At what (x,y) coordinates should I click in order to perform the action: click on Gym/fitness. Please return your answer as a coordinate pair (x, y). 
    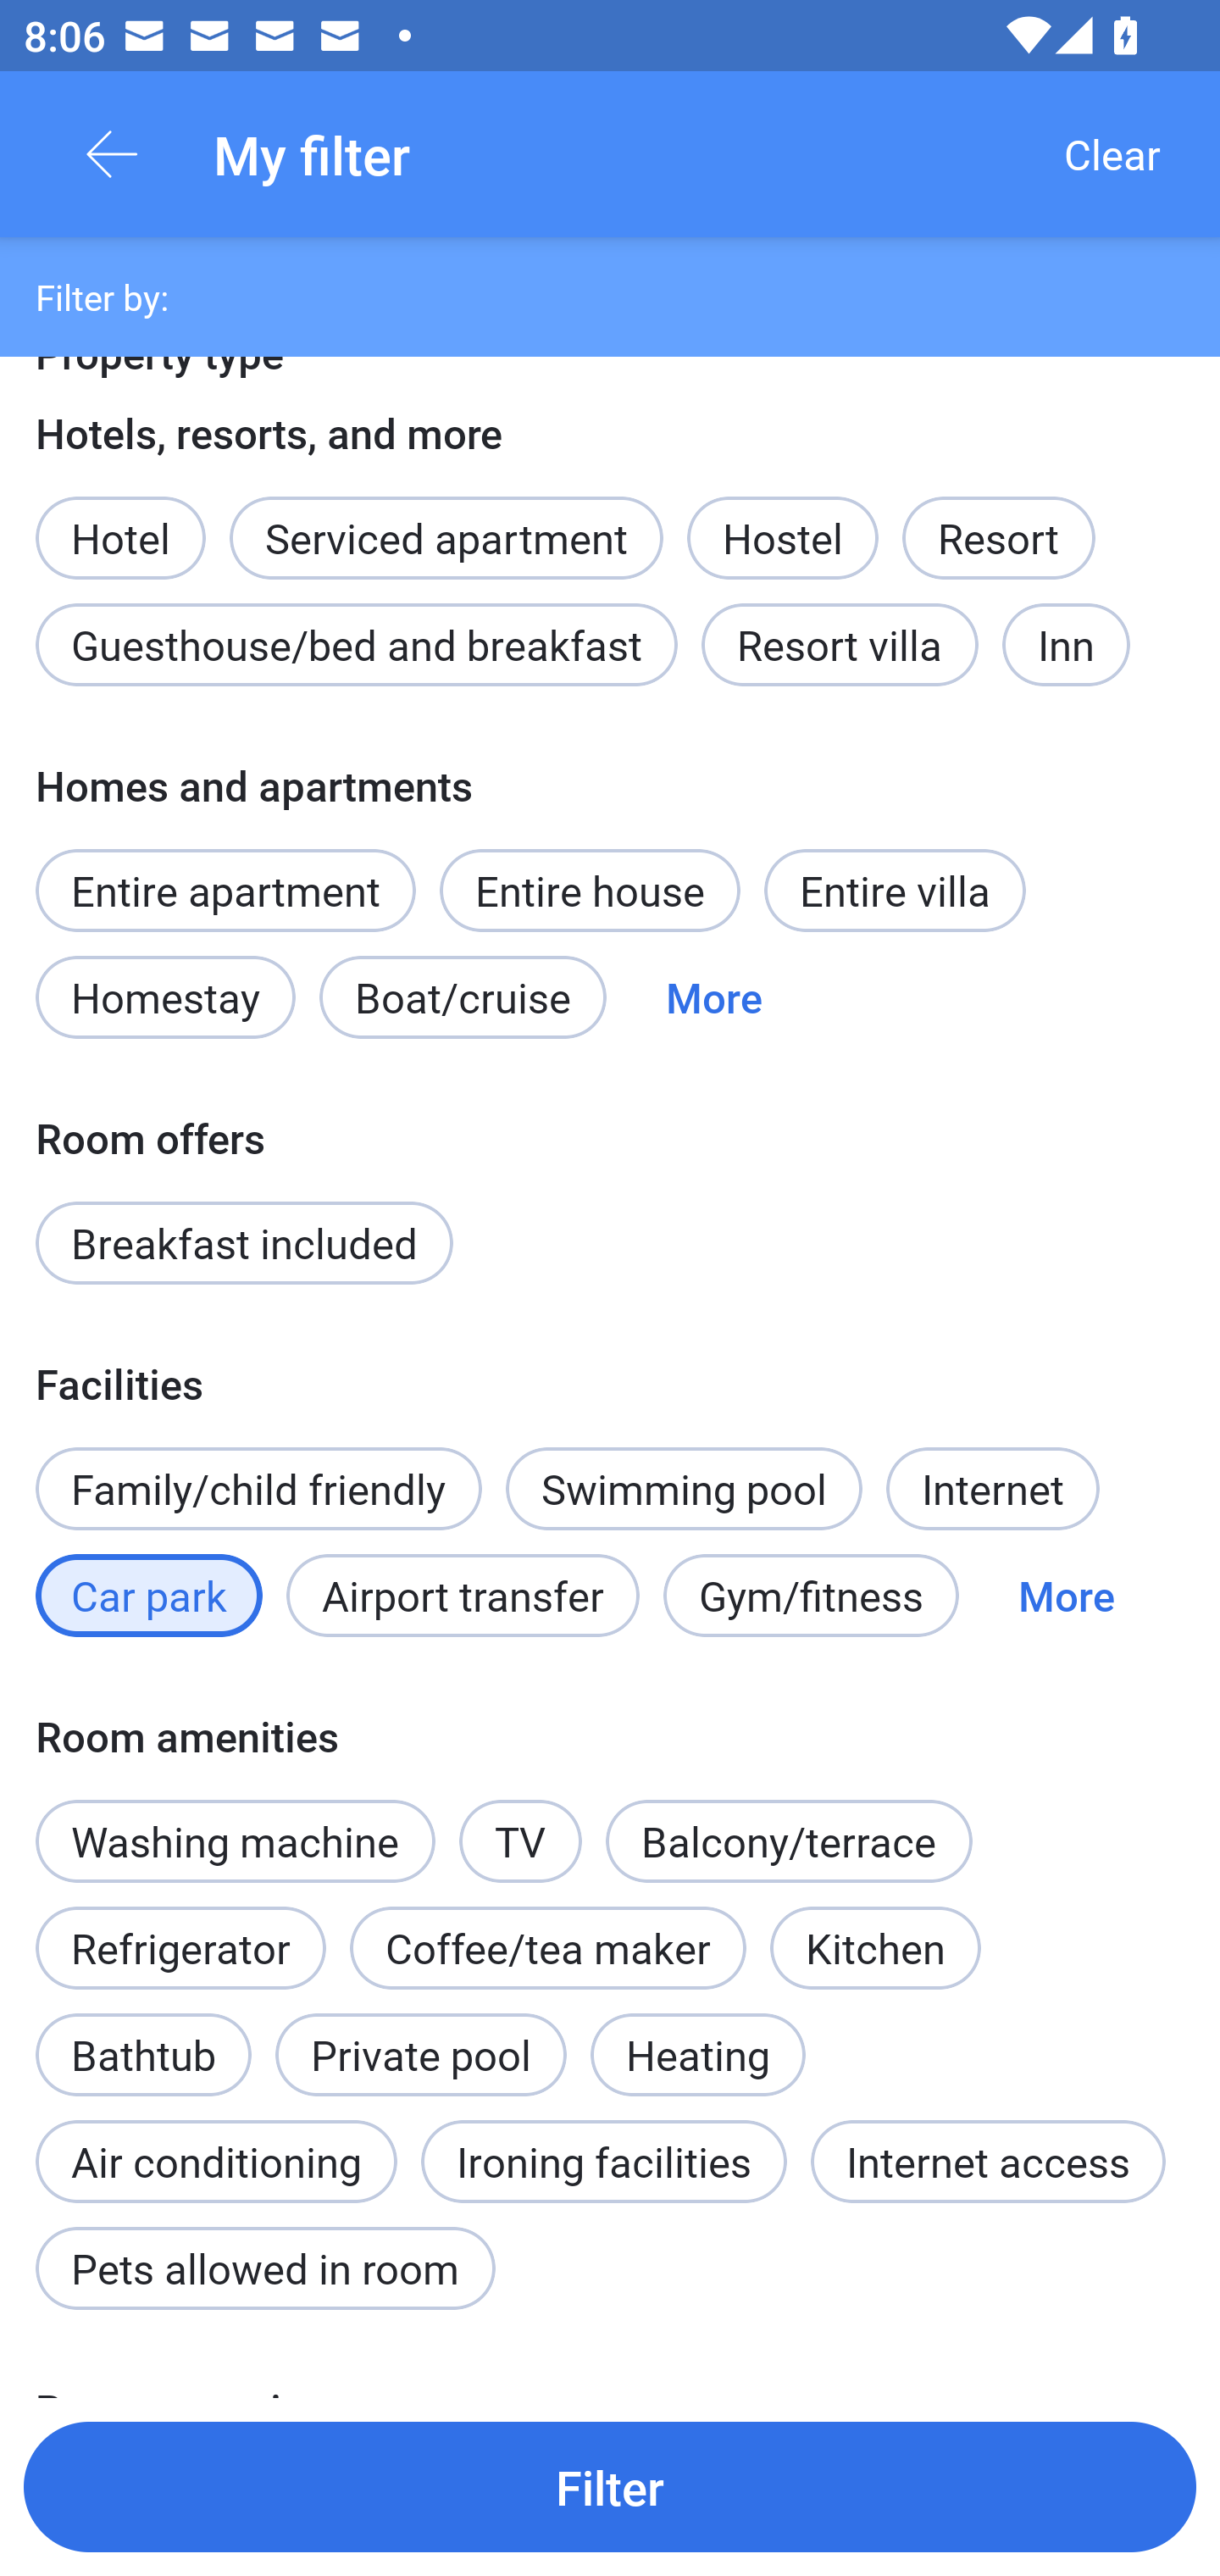
    Looking at the image, I should click on (811, 1595).